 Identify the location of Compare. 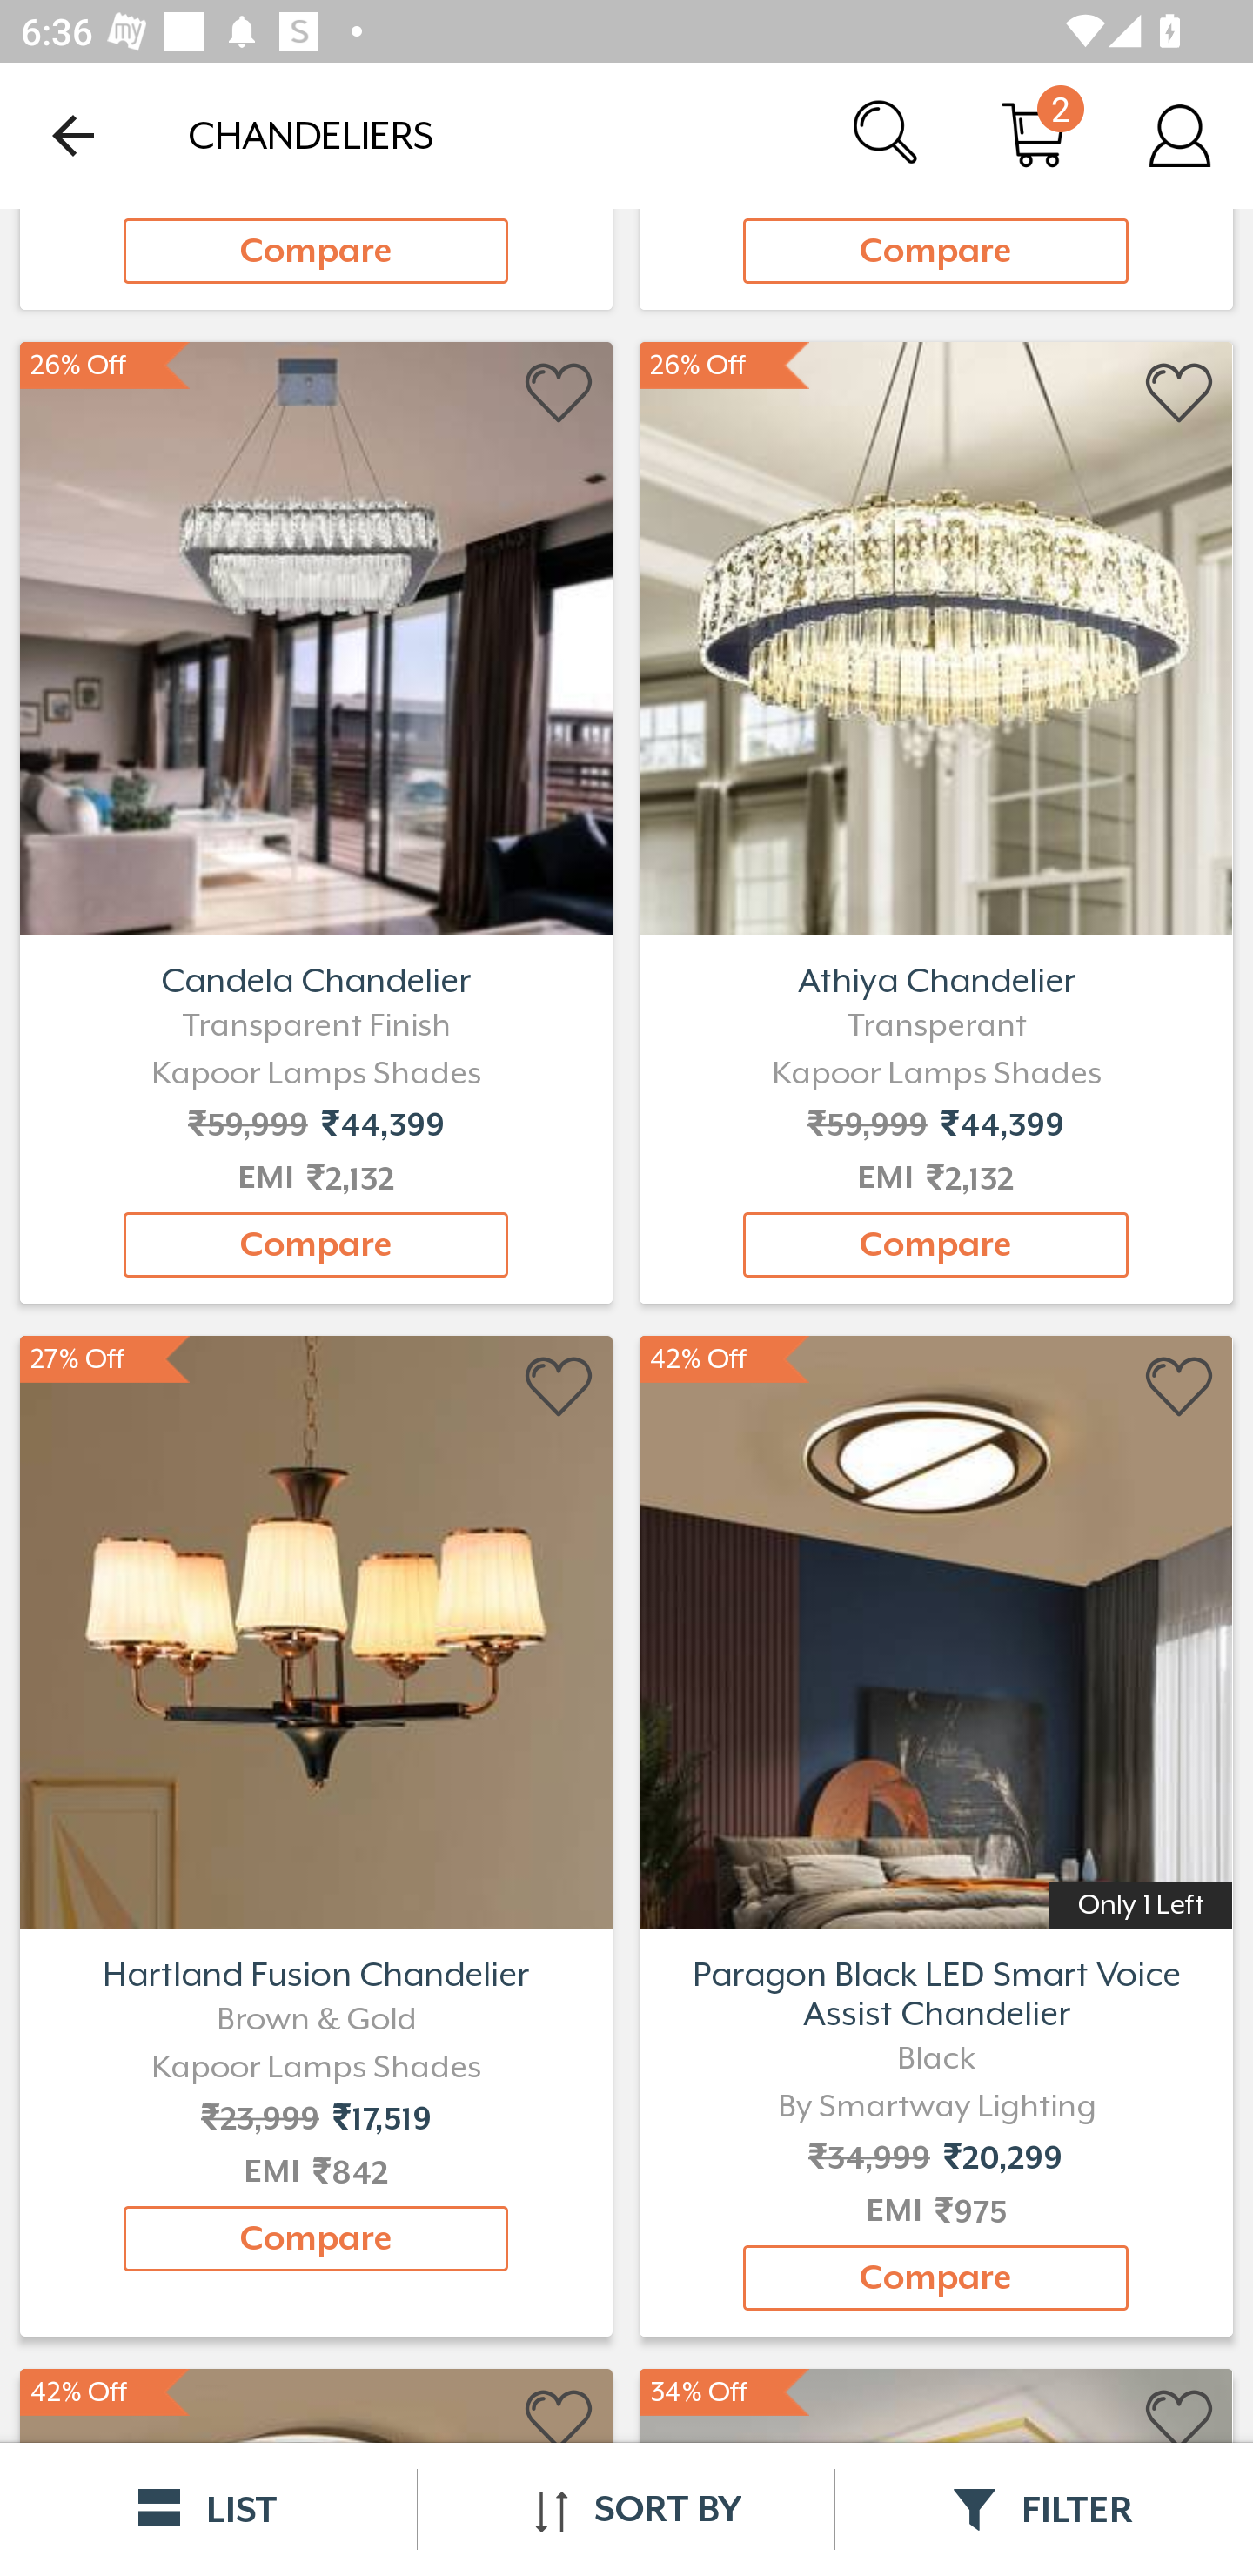
(316, 2238).